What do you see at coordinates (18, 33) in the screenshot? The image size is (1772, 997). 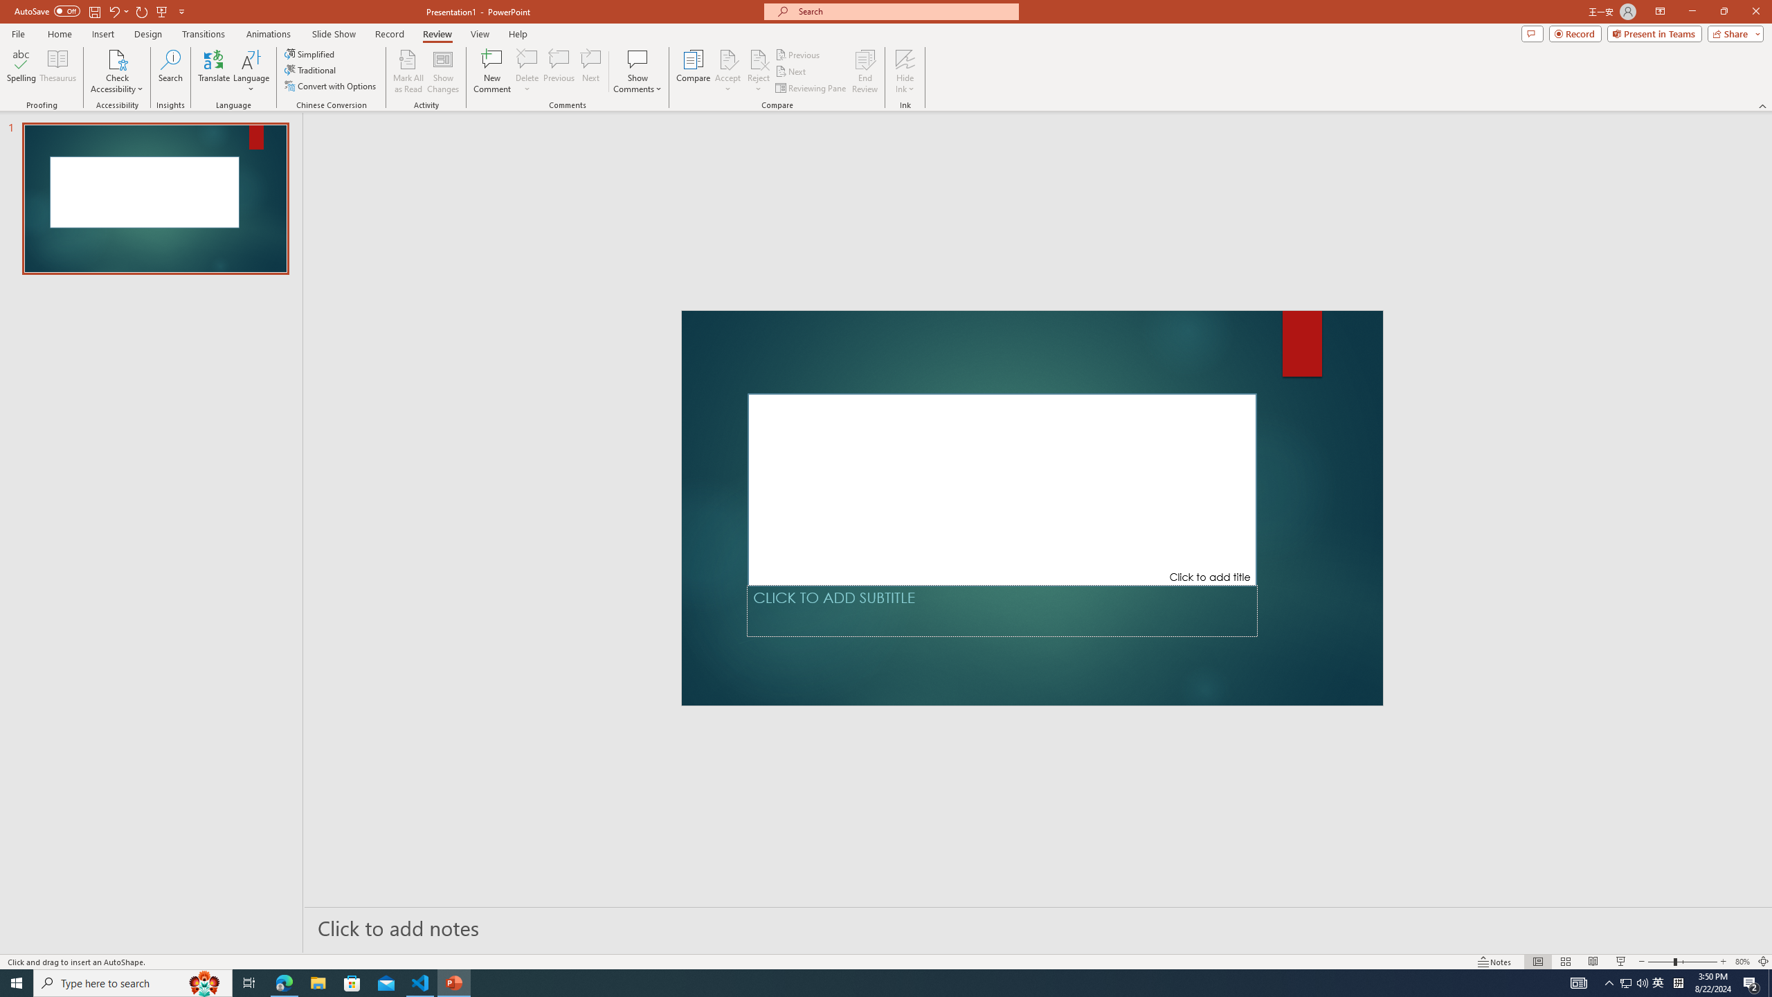 I see `File Tab` at bounding box center [18, 33].